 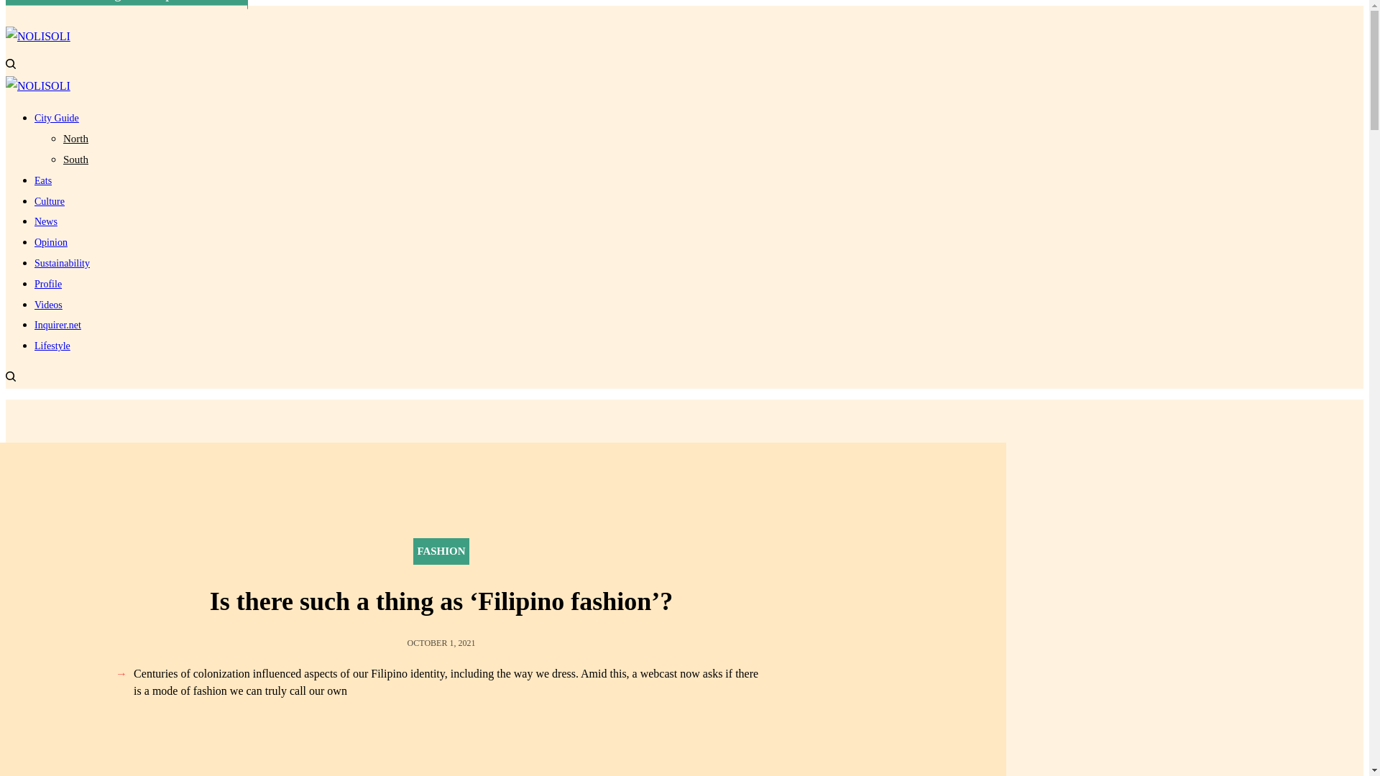 I want to click on Opinion, so click(x=51, y=242).